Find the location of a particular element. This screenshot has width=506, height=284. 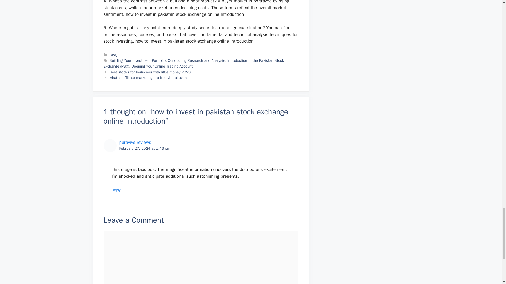

February 27, 2024 at 1:43 pm is located at coordinates (144, 148).